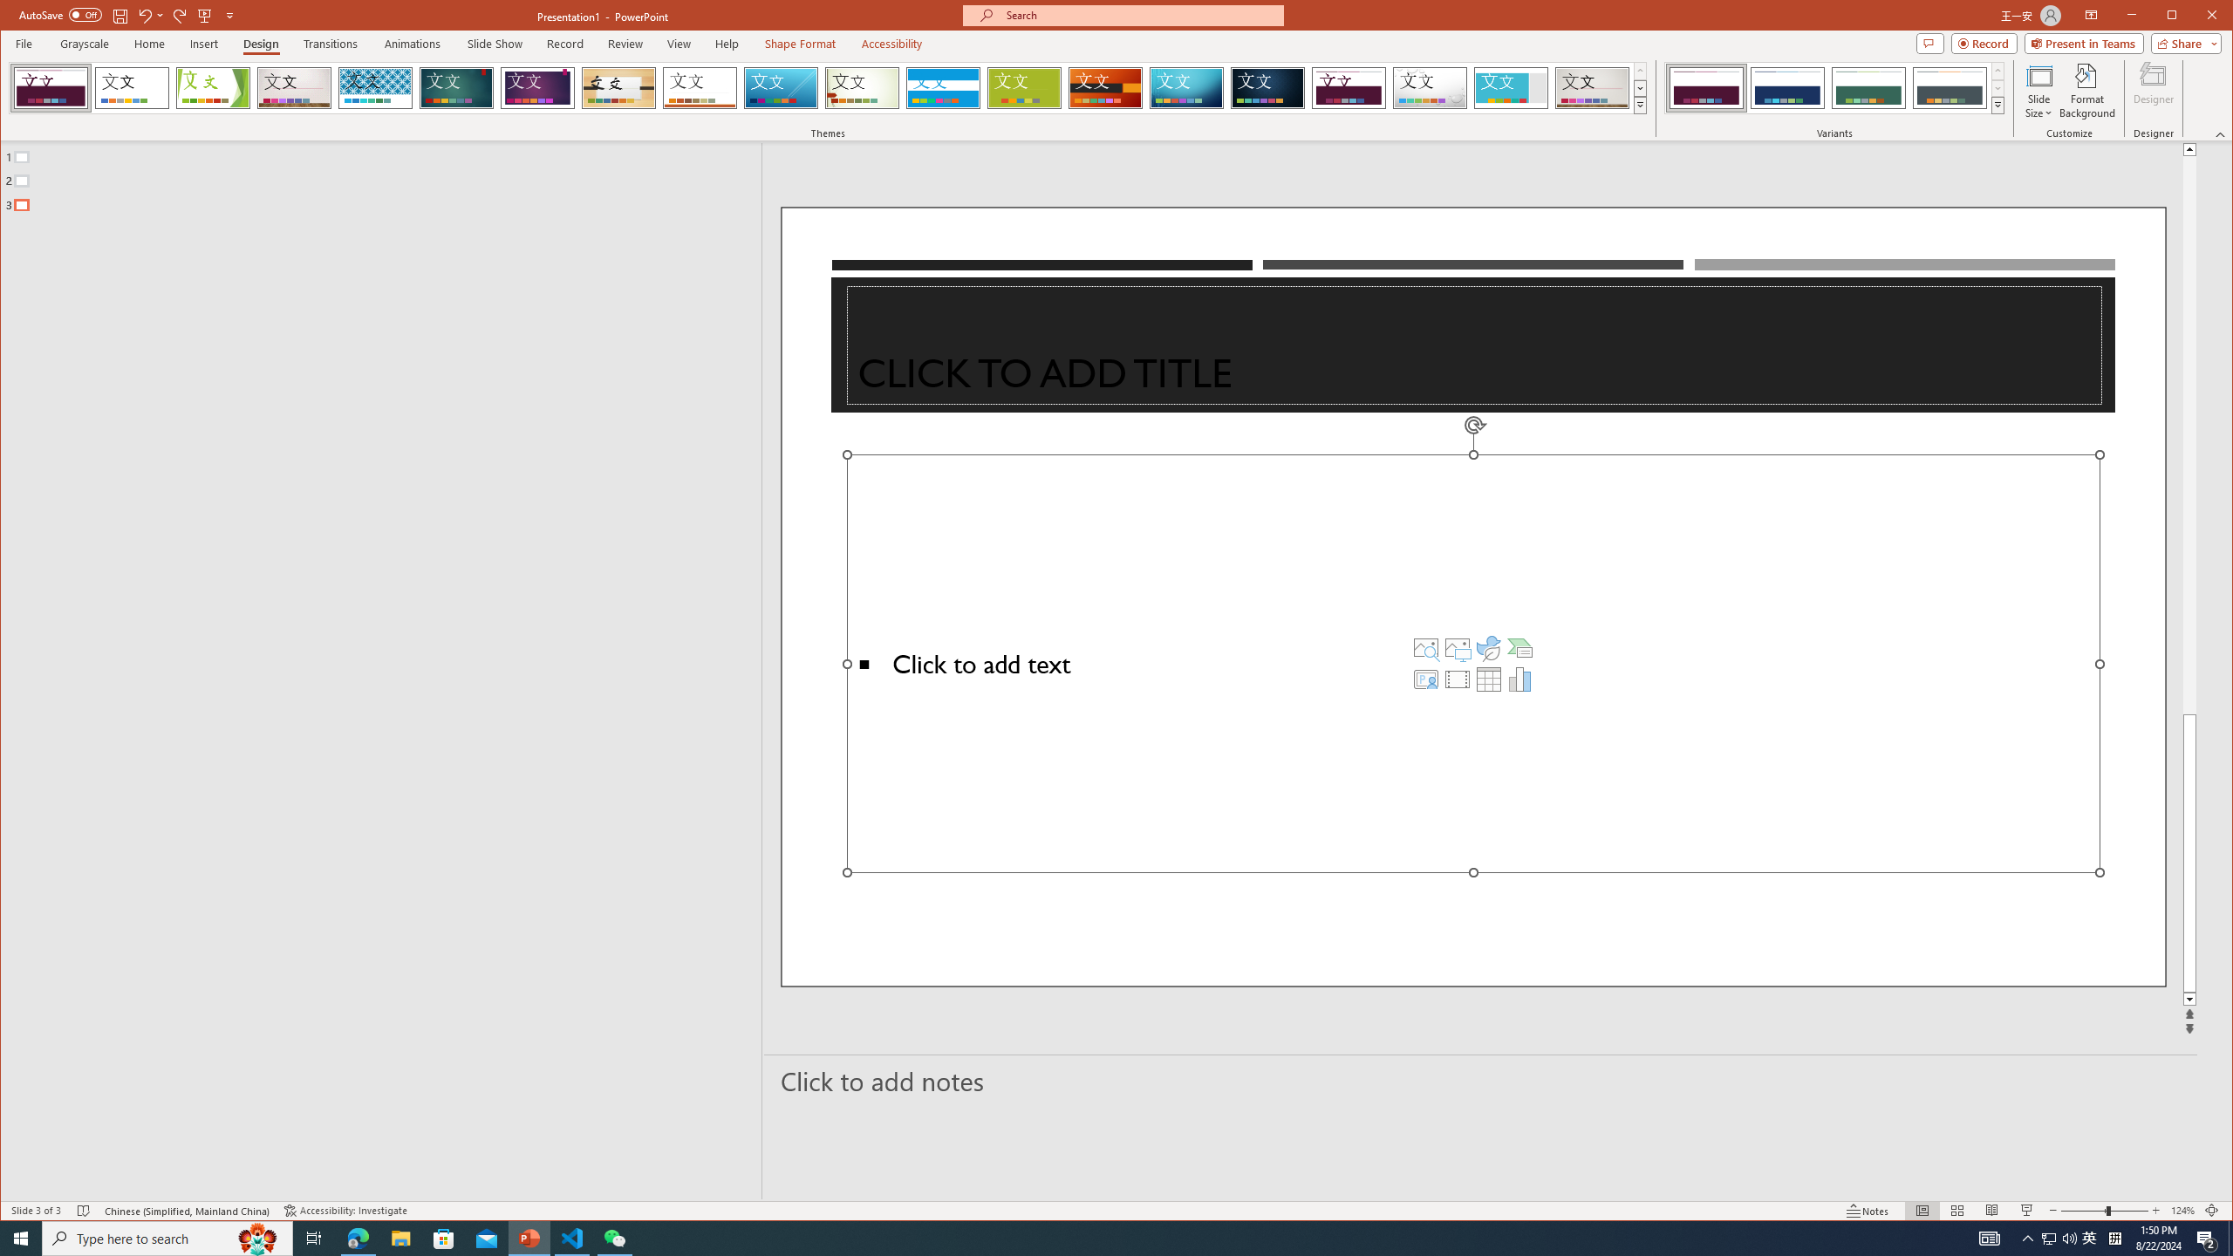  Describe the element at coordinates (1457, 679) in the screenshot. I see `Insert Video` at that location.